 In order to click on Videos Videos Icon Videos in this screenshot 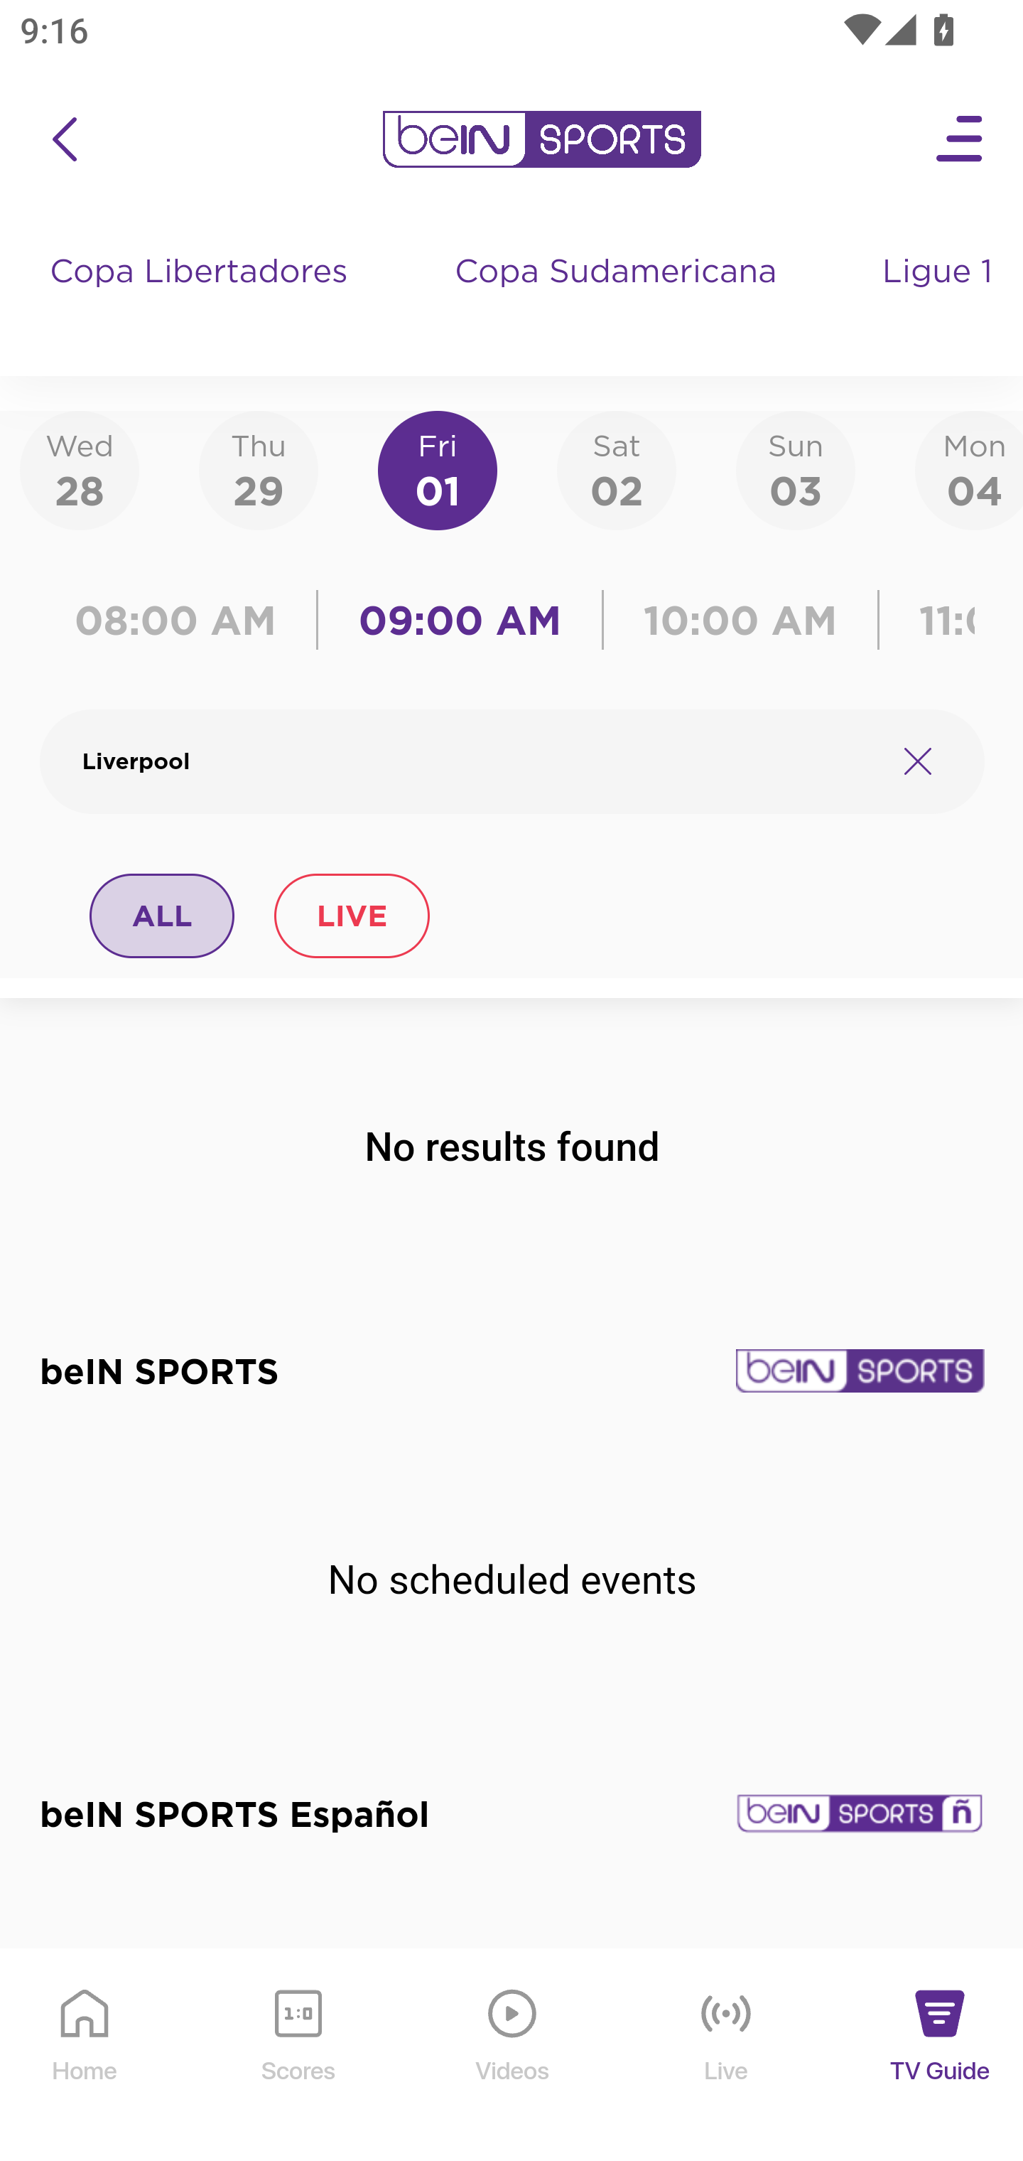, I will do `click(513, 2056)`.